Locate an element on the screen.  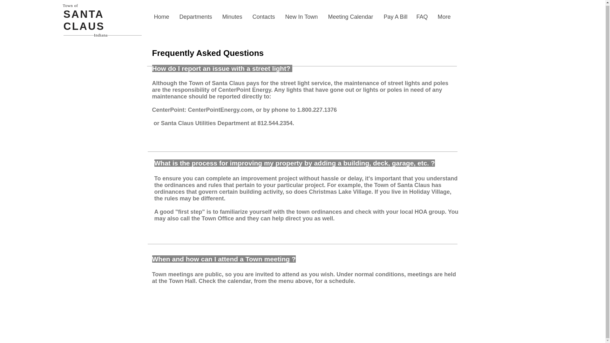
Pay A Bill is located at coordinates (395, 17).